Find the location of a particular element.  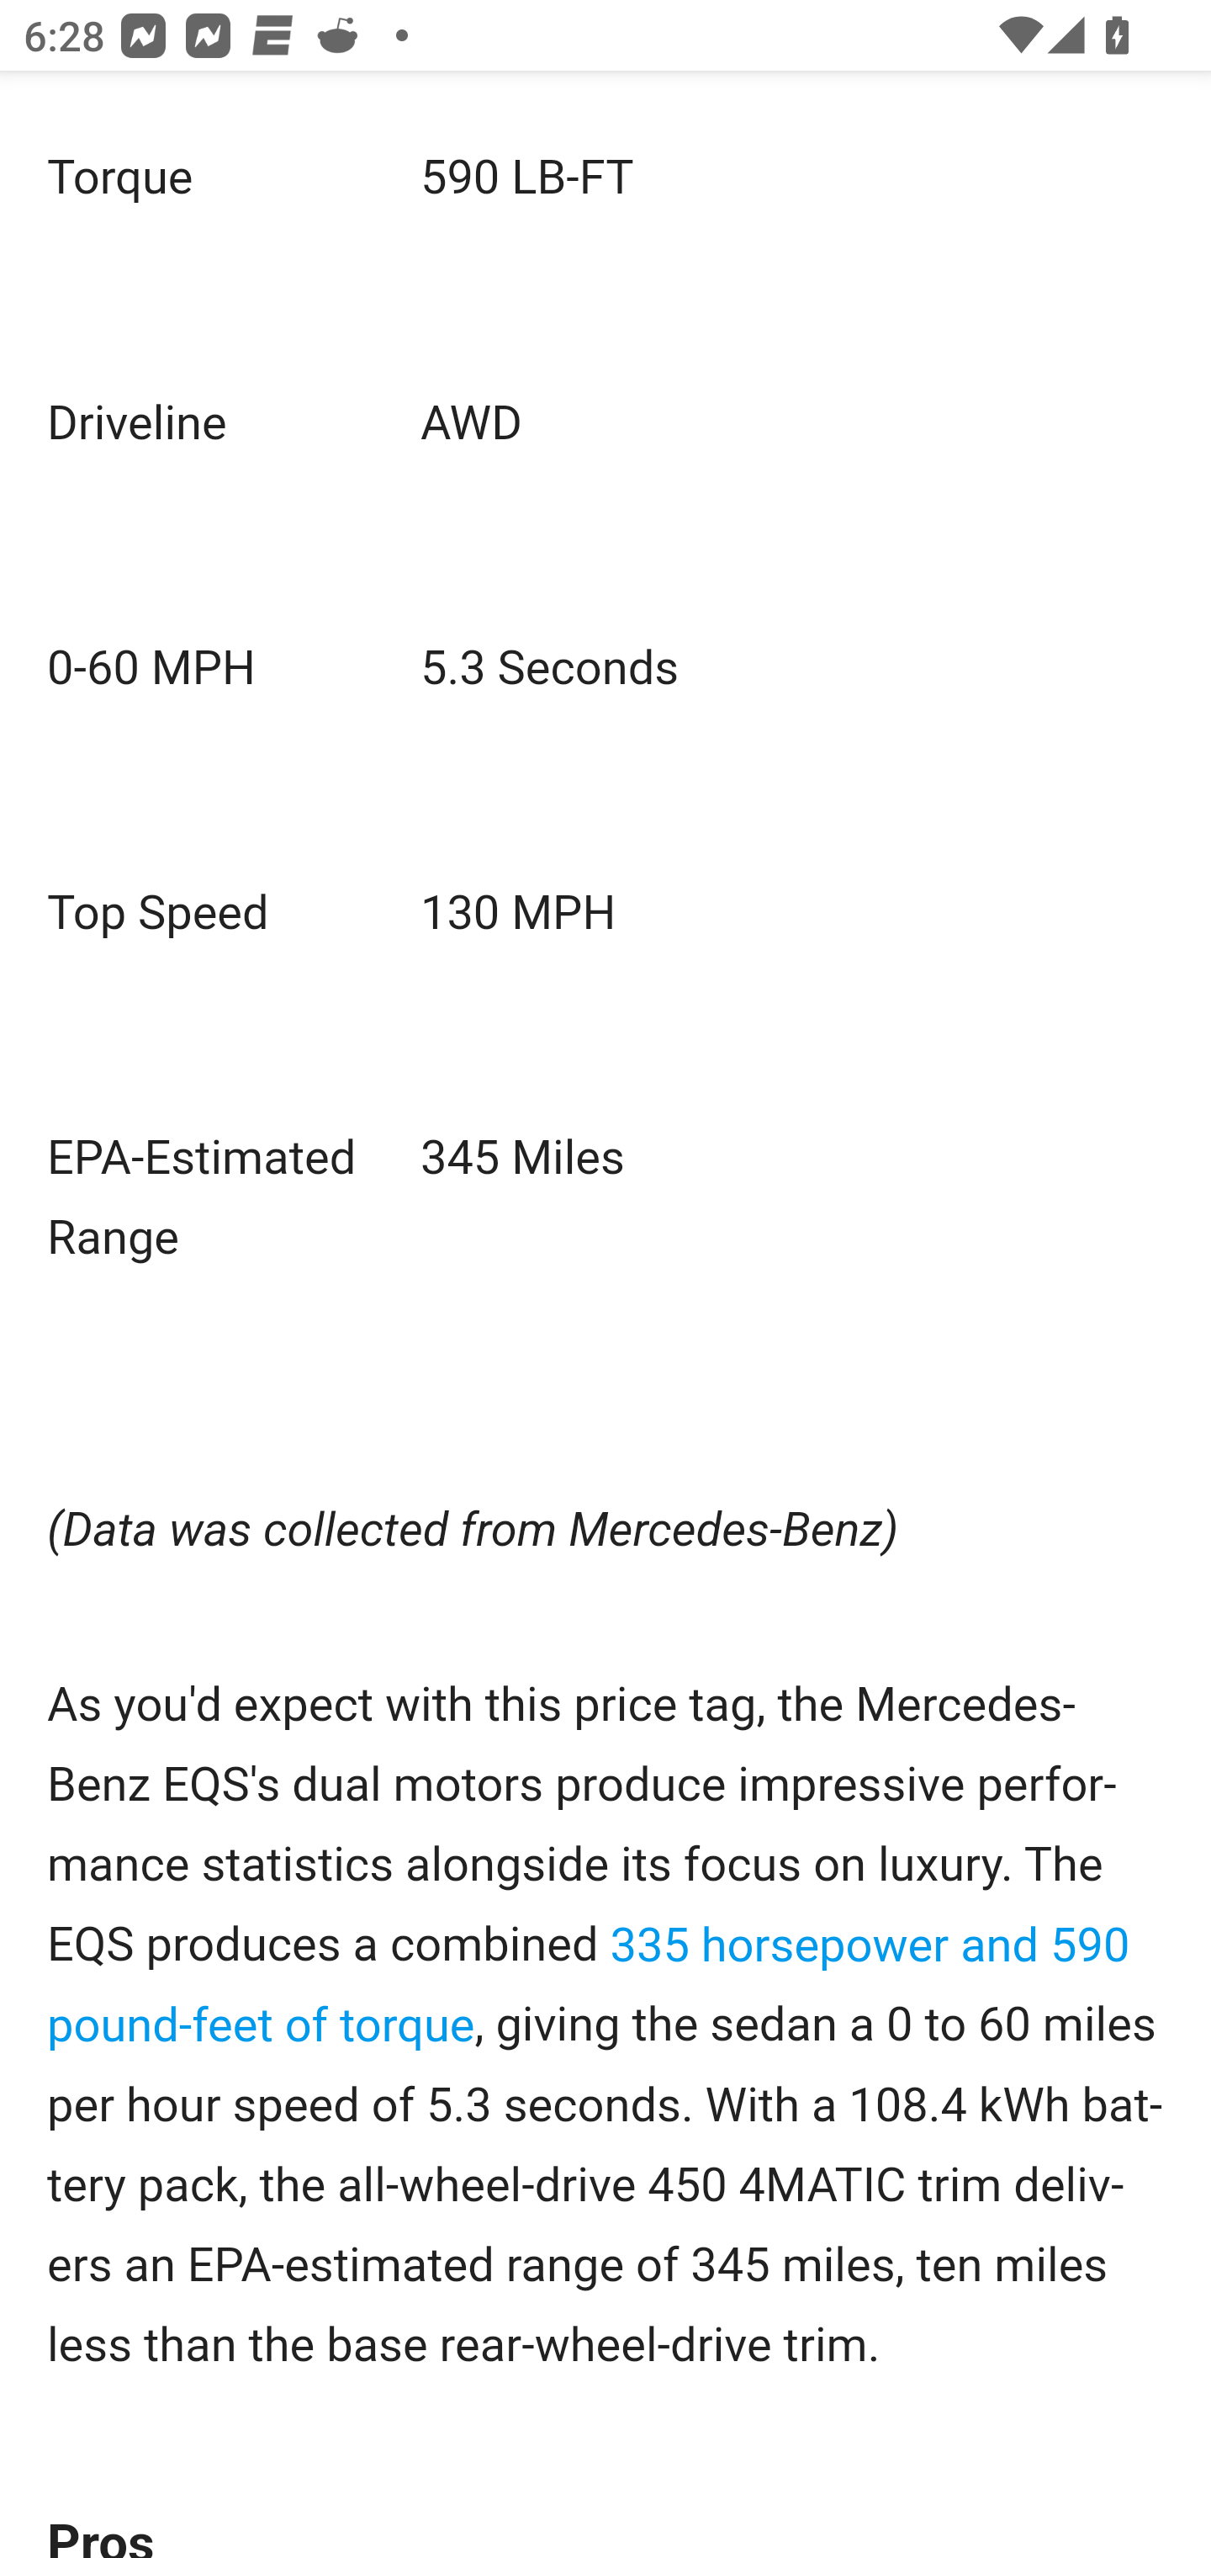

335 horsepower and 590 pound-feet of torque is located at coordinates (590, 1986).